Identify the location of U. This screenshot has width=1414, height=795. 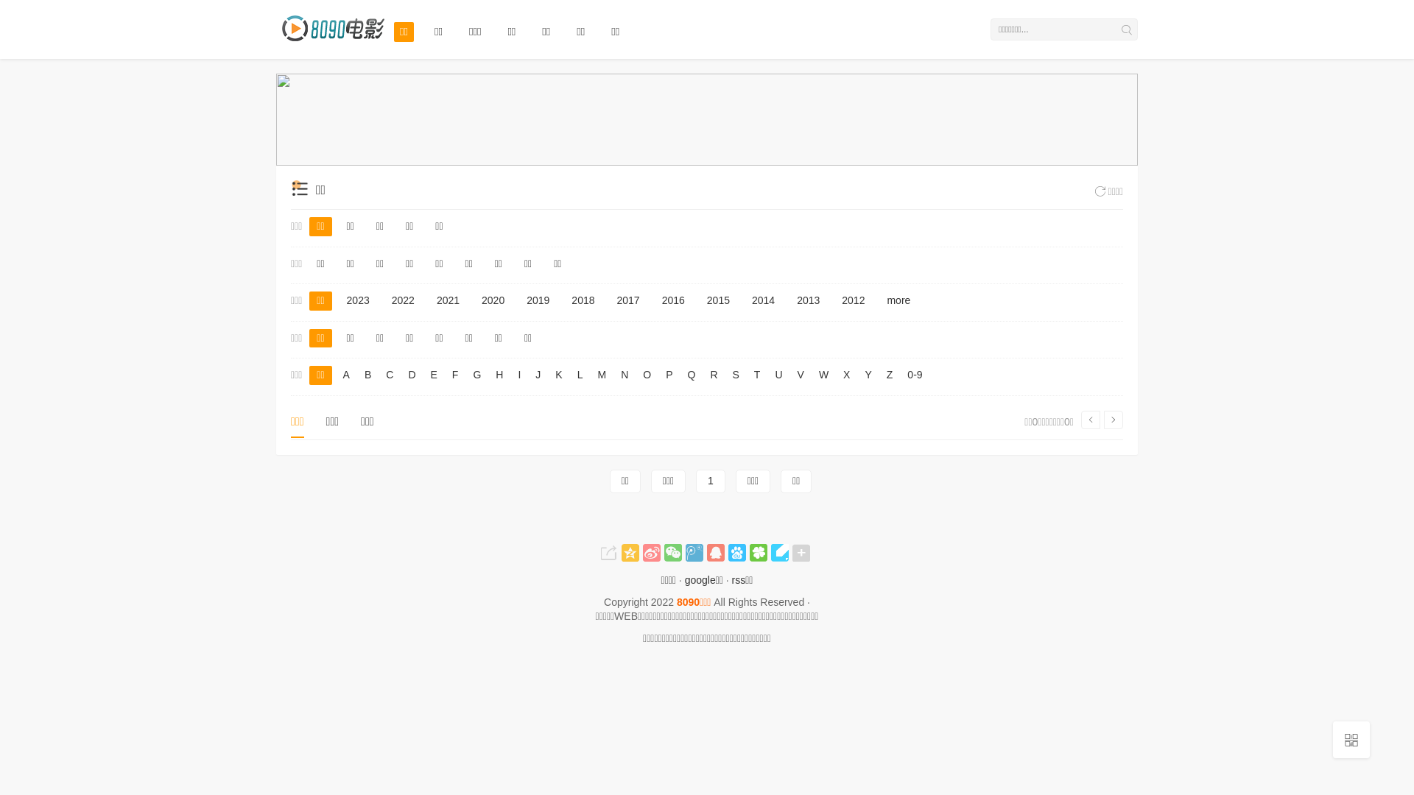
(778, 375).